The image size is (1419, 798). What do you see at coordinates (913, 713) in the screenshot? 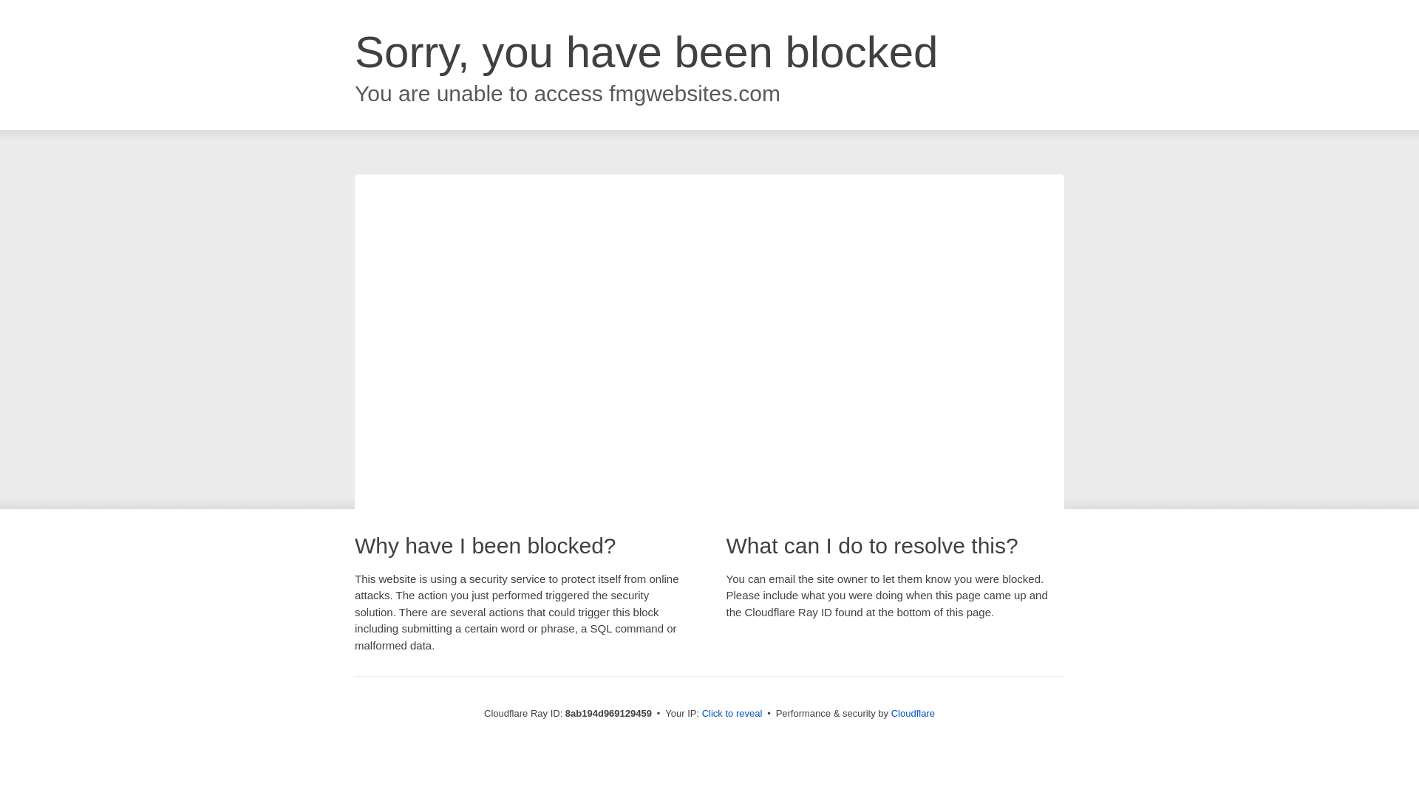
I see `Cloudflare` at bounding box center [913, 713].